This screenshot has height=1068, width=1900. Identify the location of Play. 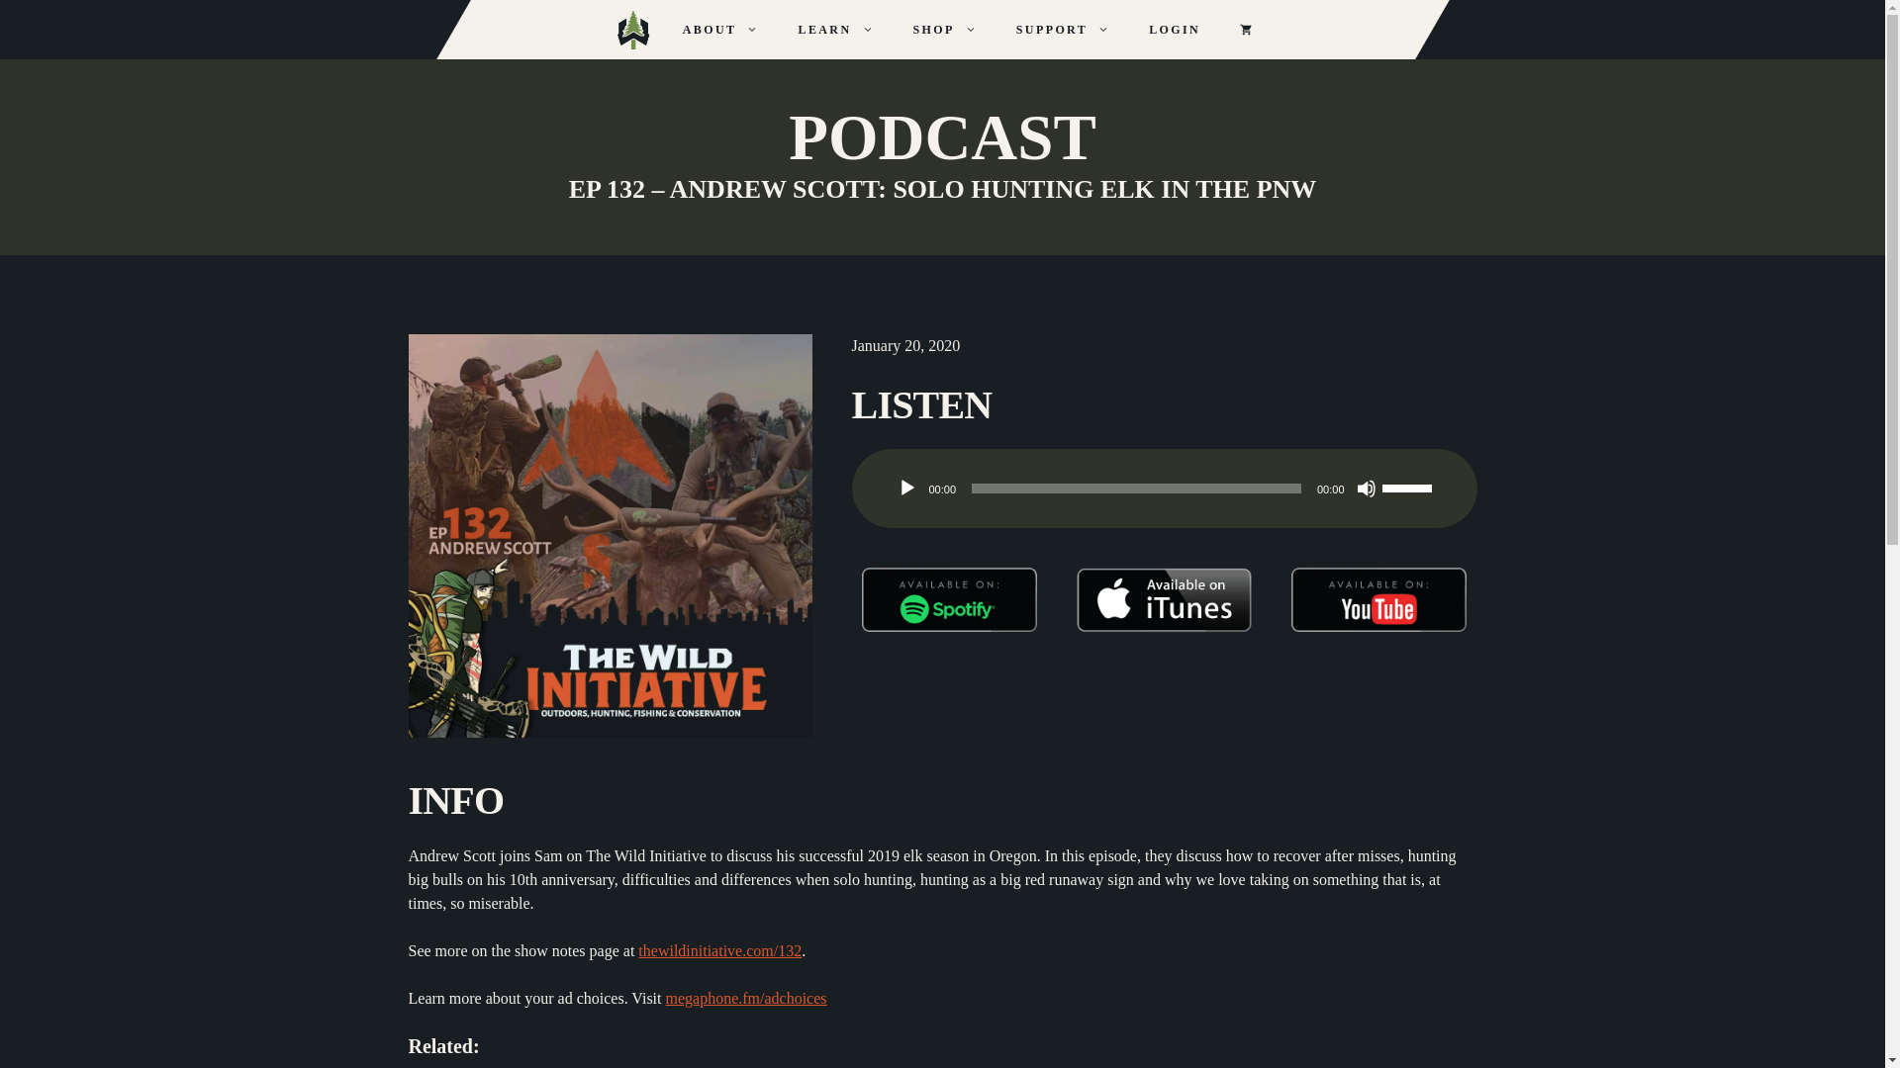
(906, 489).